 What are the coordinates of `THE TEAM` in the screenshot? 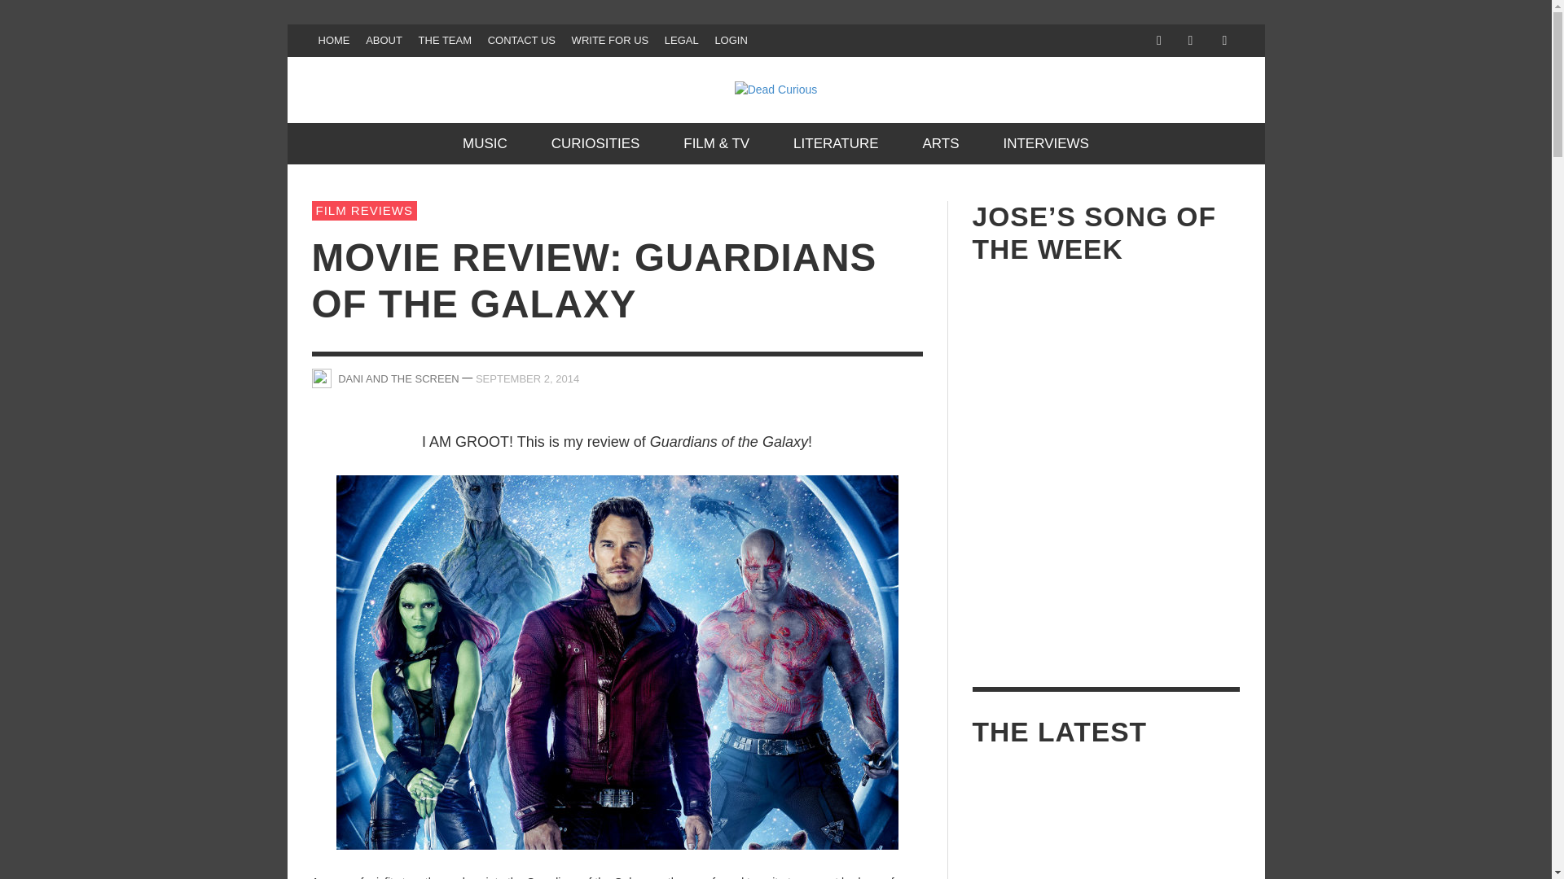 It's located at (445, 41).